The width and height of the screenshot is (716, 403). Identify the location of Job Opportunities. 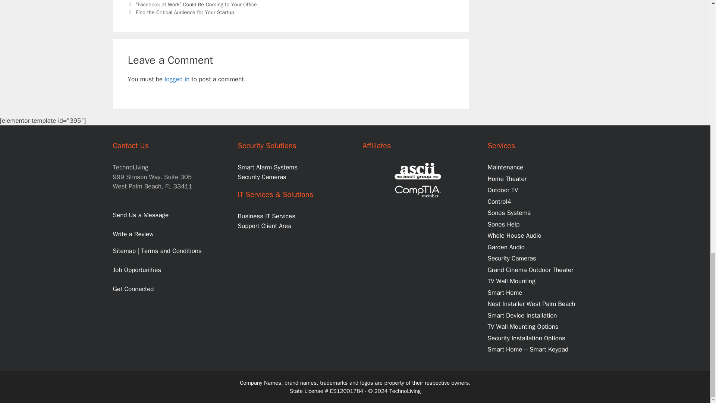
(136, 270).